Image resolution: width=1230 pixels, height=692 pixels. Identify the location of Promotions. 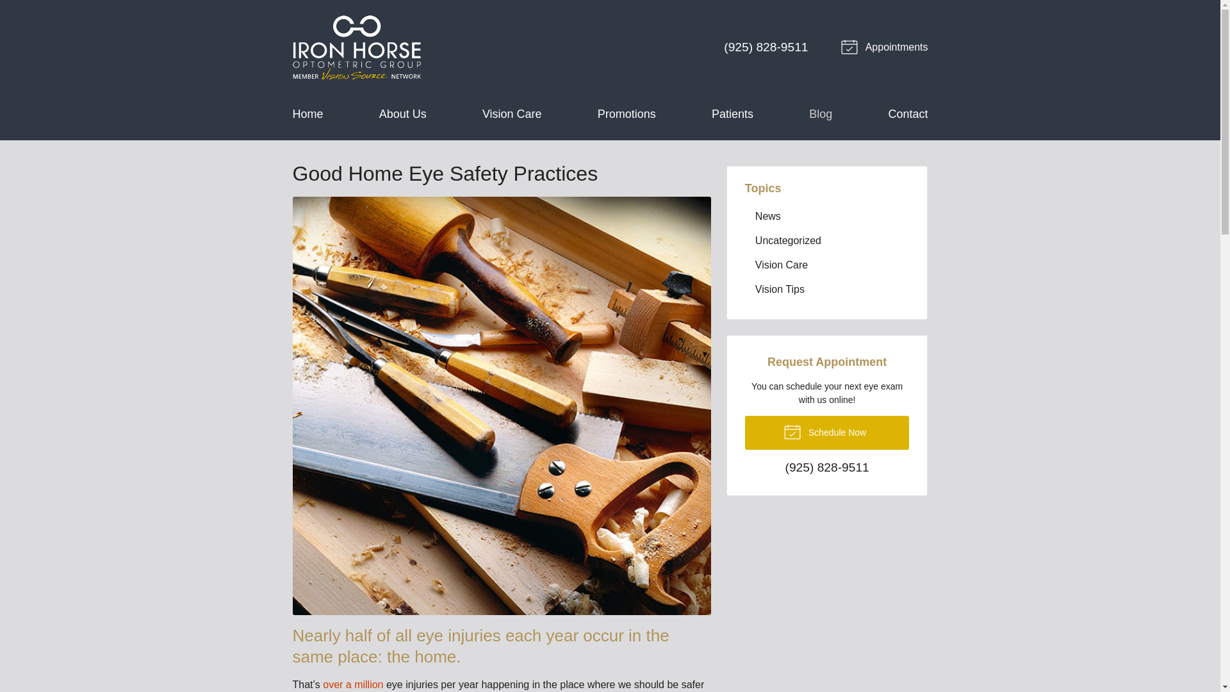
(627, 114).